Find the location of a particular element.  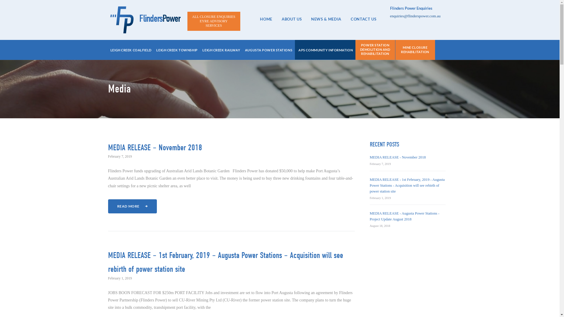

LEIGH CREEK TOWNSHIP is located at coordinates (177, 50).